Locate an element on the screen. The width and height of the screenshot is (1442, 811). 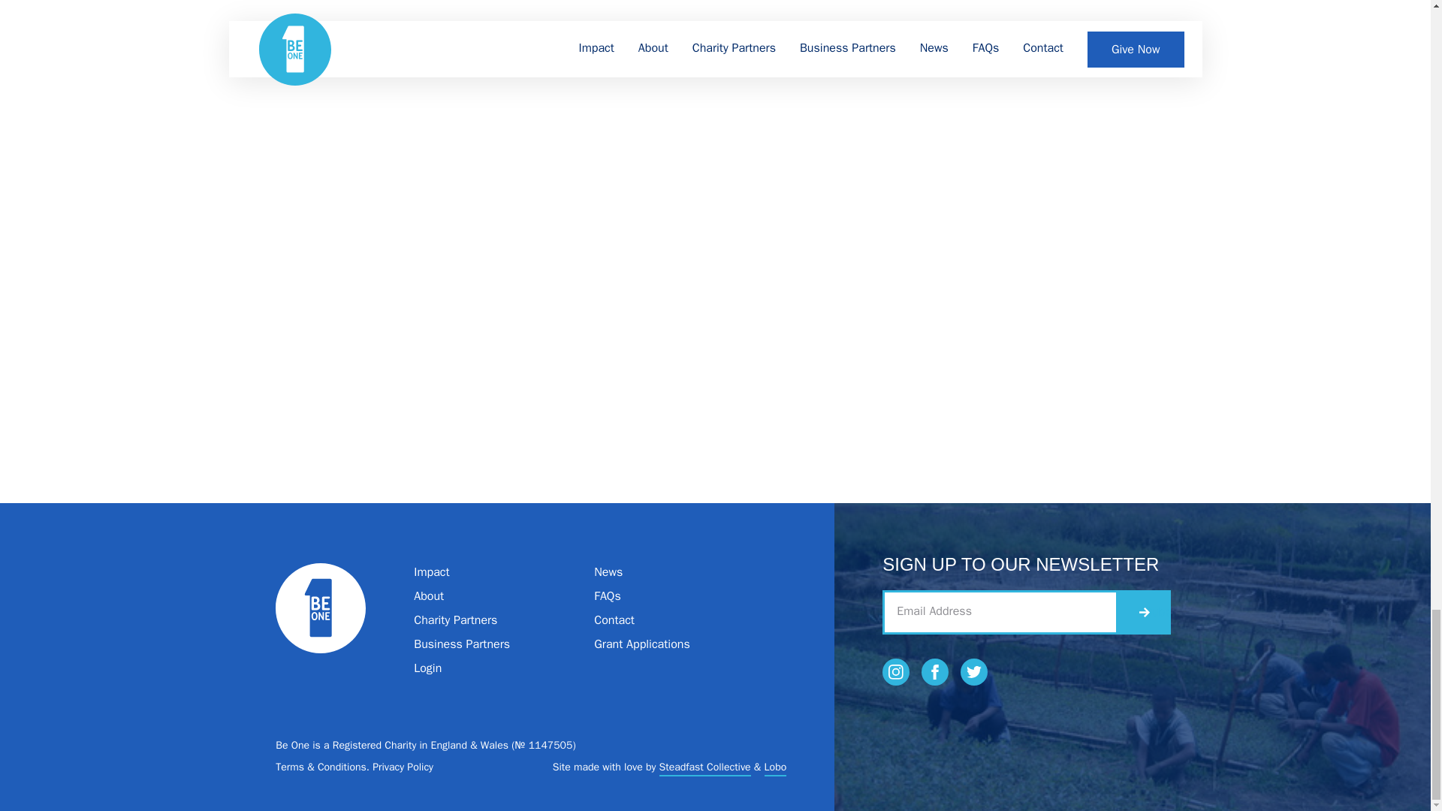
Grant Applications is located at coordinates (641, 643).